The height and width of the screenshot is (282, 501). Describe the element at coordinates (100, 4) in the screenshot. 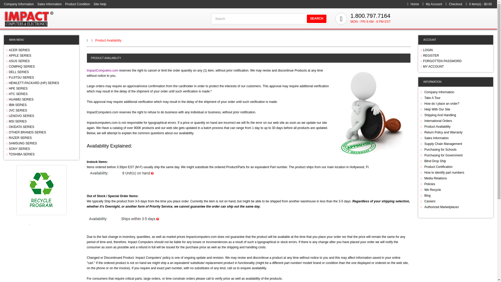

I see `Site Help` at that location.